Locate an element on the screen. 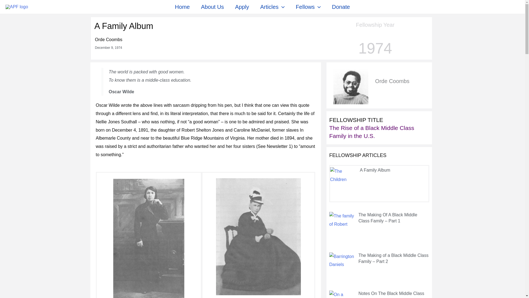 The width and height of the screenshot is (529, 298). Fellows is located at coordinates (308, 7).